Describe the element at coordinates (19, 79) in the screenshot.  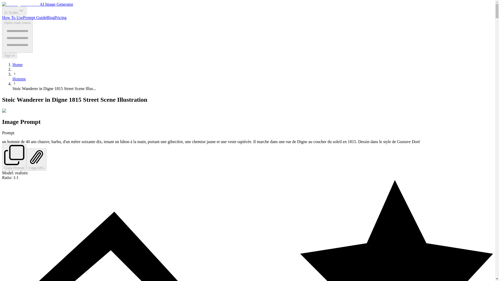
I see `Homme` at that location.